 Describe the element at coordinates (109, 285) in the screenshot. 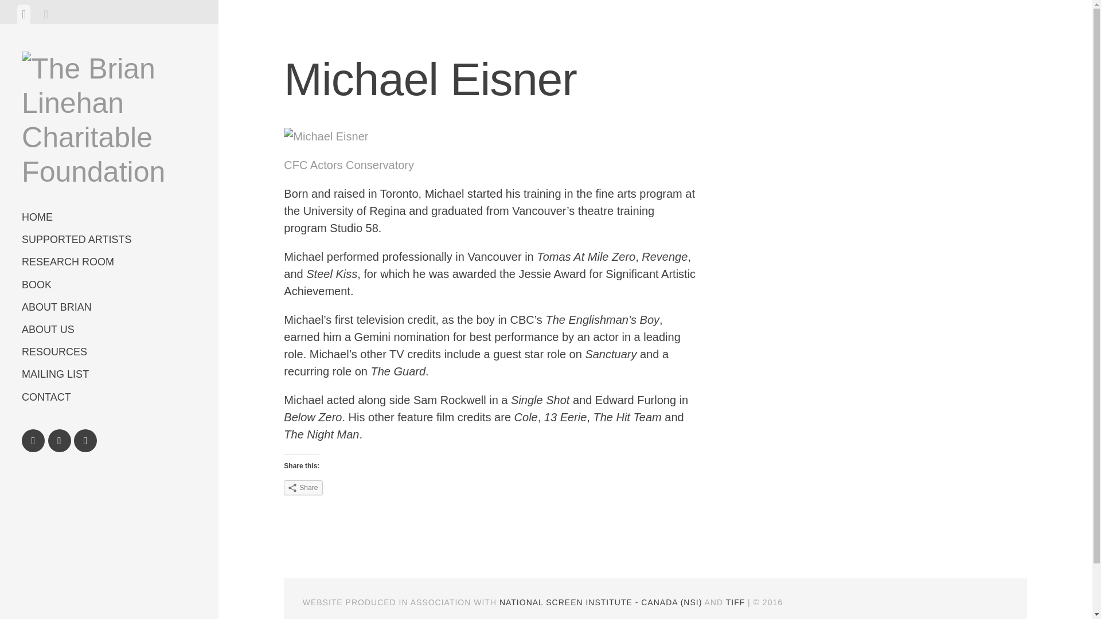

I see `BOOK` at that location.